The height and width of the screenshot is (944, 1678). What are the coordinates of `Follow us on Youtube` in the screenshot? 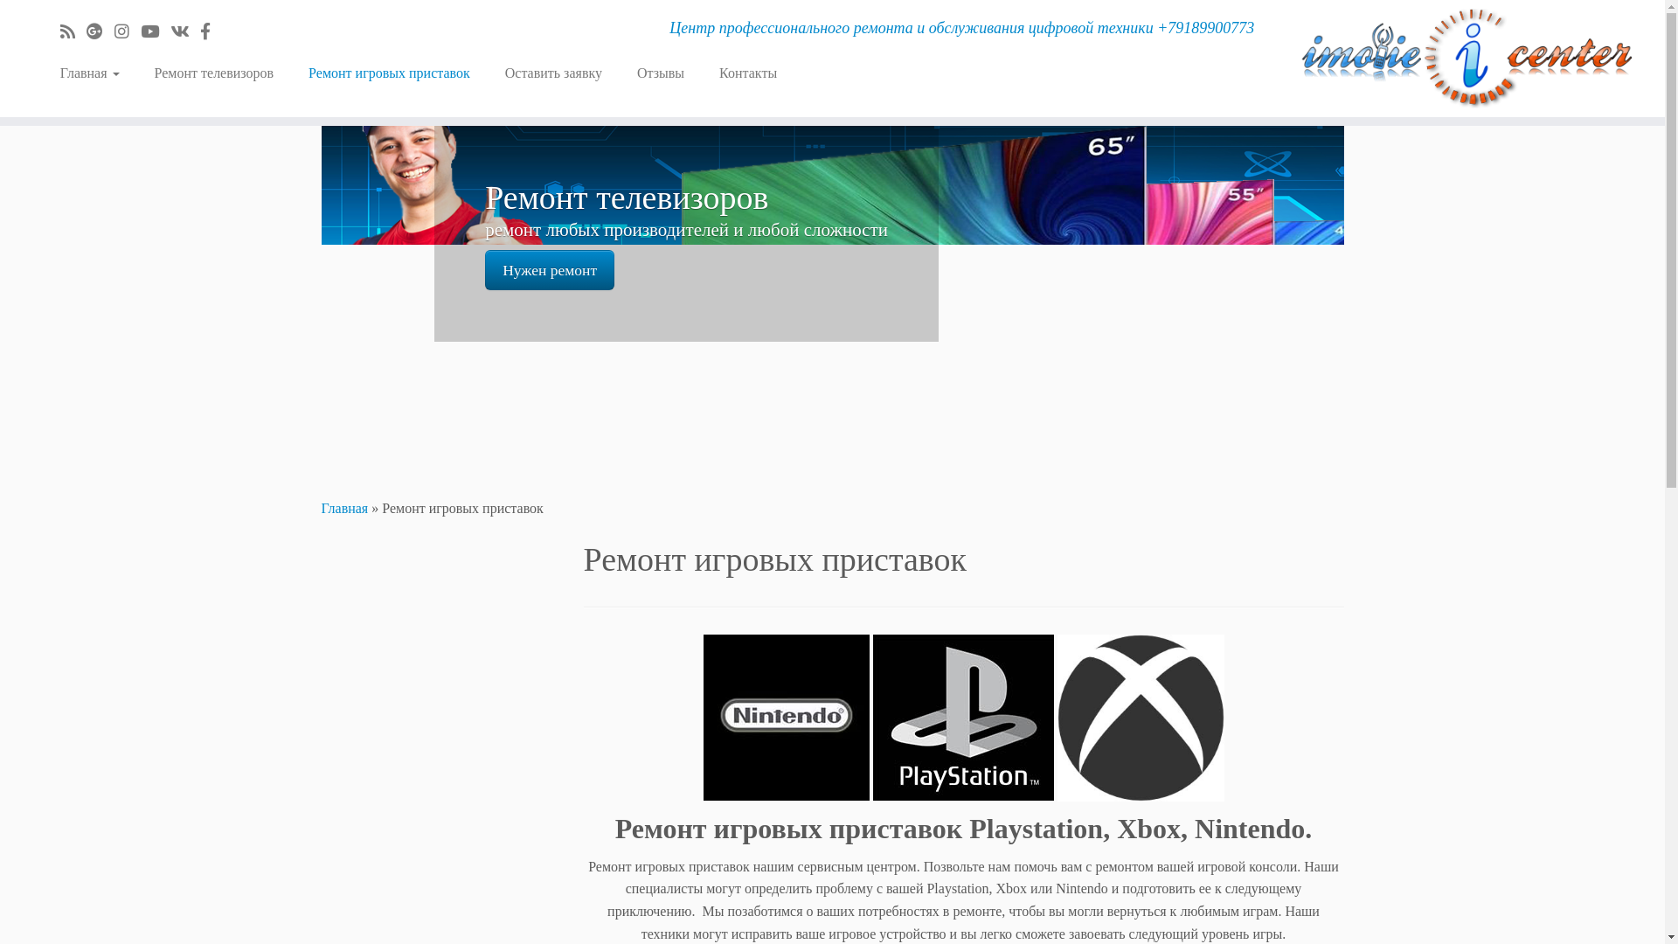 It's located at (156, 31).